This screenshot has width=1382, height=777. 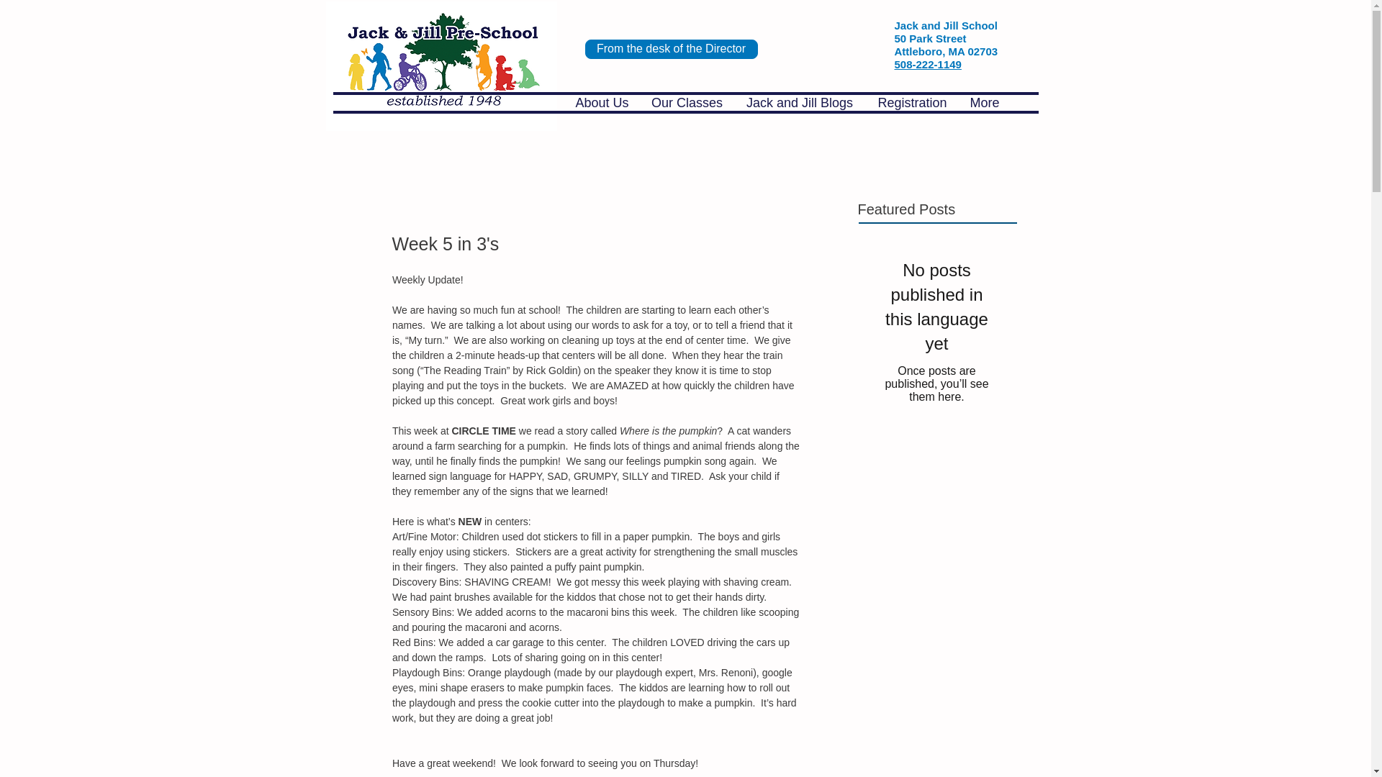 I want to click on Our Classes, so click(x=687, y=102).